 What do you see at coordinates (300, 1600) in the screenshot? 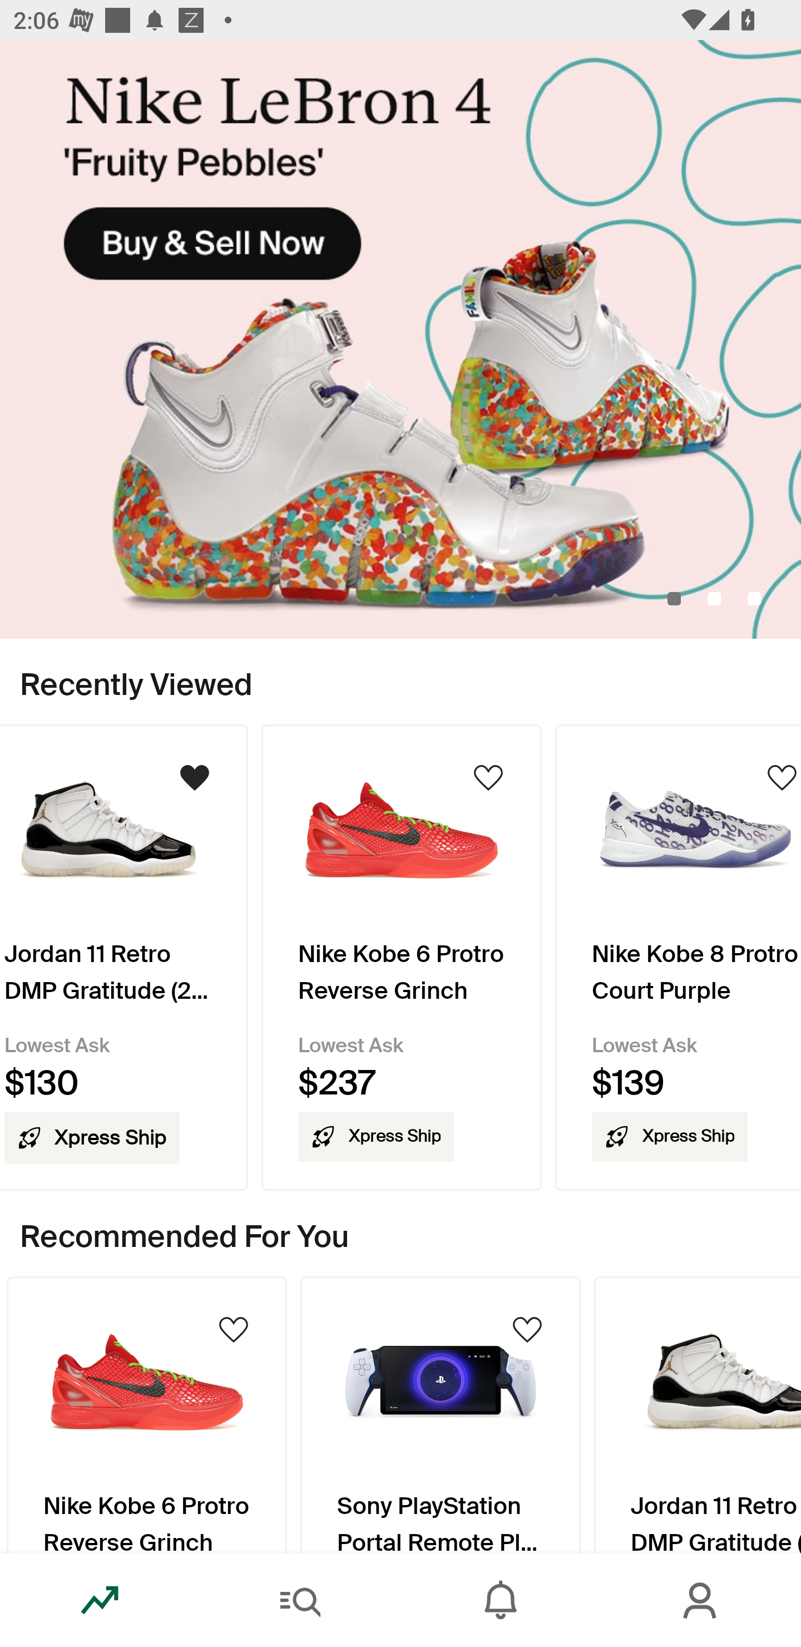
I see `Search` at bounding box center [300, 1600].